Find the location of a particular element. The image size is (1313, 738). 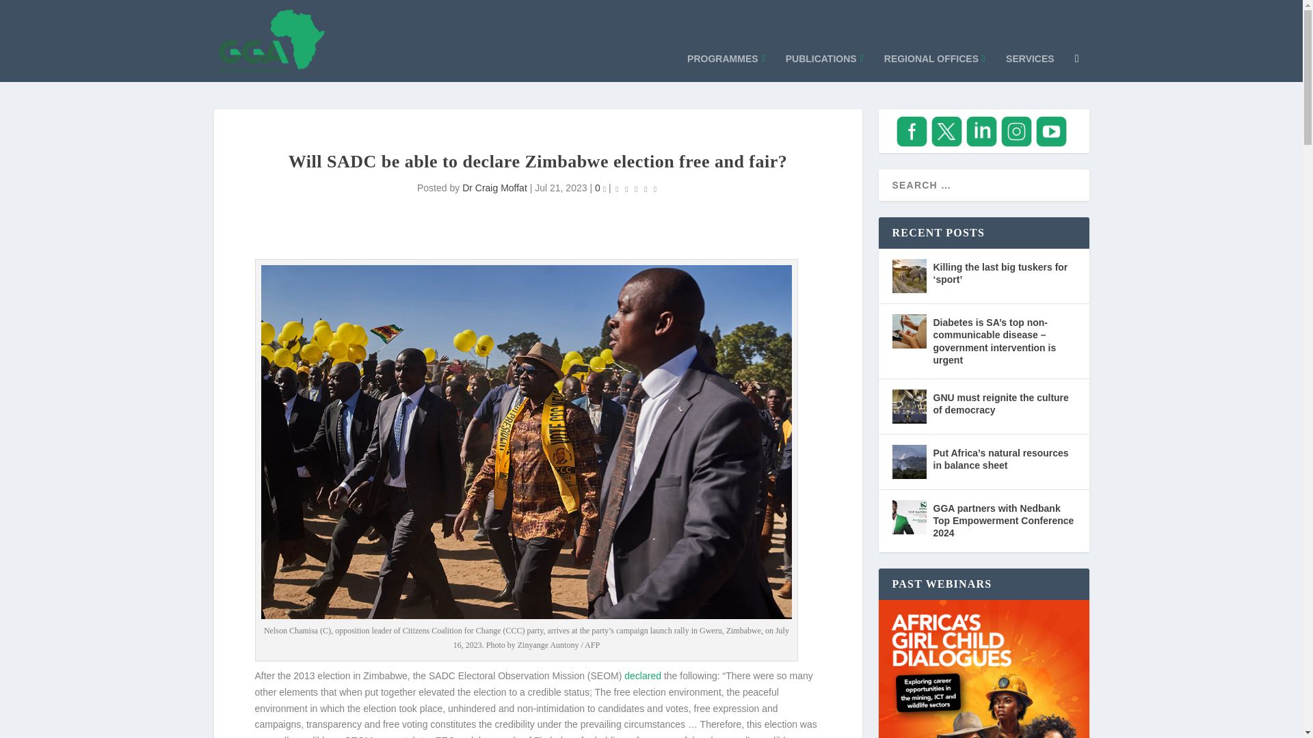

0 is located at coordinates (600, 187).